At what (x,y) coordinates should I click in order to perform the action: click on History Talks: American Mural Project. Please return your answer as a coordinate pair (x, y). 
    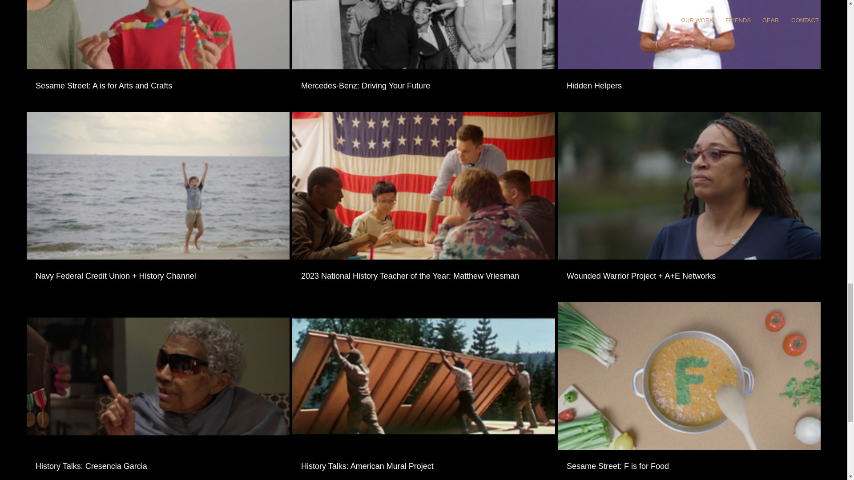
    Looking at the image, I should click on (423, 461).